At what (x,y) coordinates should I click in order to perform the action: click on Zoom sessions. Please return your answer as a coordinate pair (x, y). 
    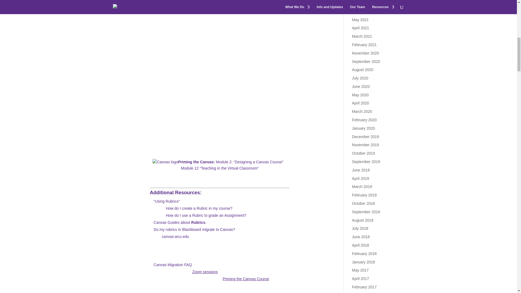
    Looking at the image, I should click on (205, 272).